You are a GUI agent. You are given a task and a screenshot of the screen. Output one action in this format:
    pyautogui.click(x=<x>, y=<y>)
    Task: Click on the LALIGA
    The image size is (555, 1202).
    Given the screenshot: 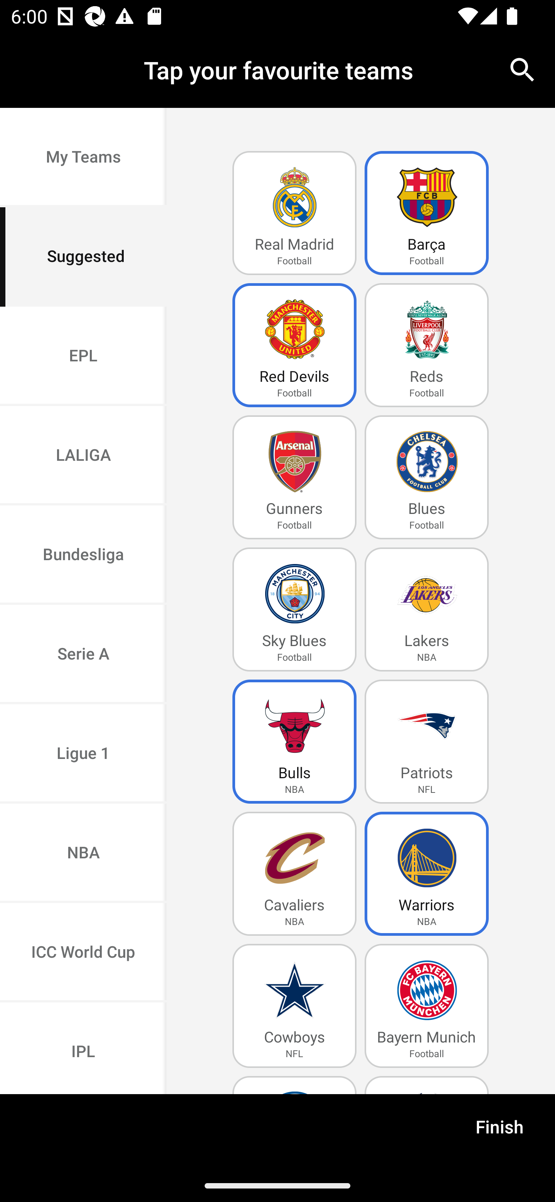 What is the action you would take?
    pyautogui.click(x=83, y=456)
    